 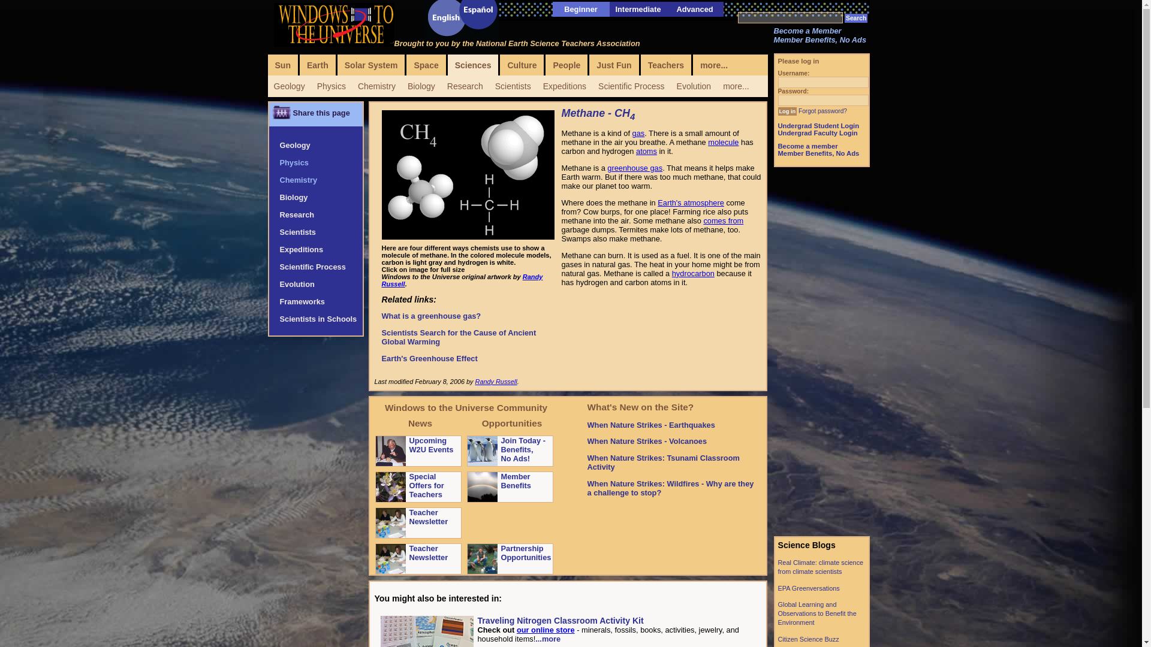 What do you see at coordinates (318, 65) in the screenshot?
I see `Earth` at bounding box center [318, 65].